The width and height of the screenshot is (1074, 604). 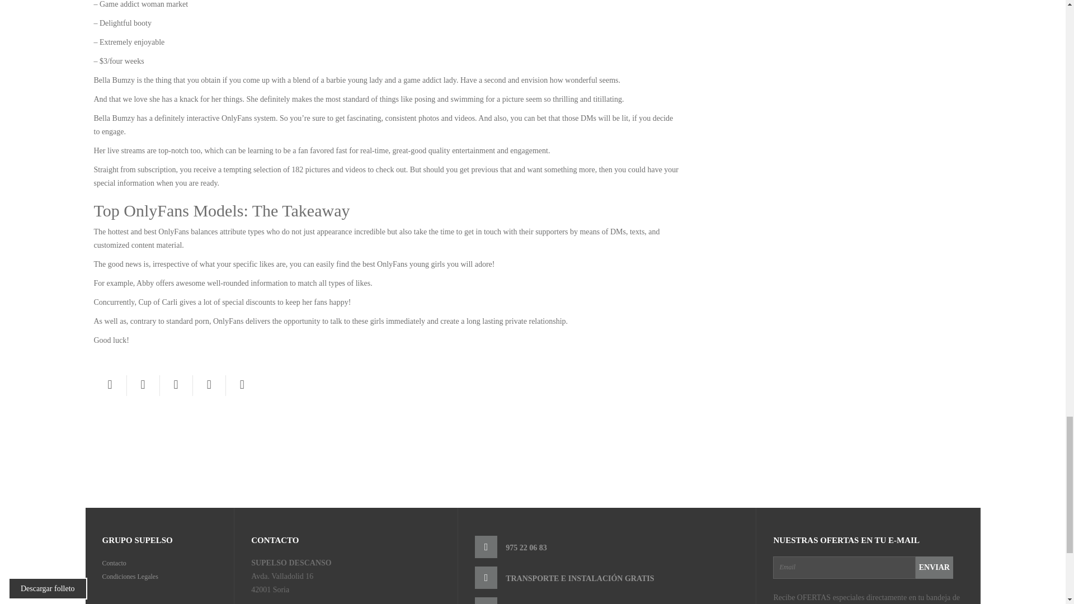 I want to click on Contacto, so click(x=114, y=563).